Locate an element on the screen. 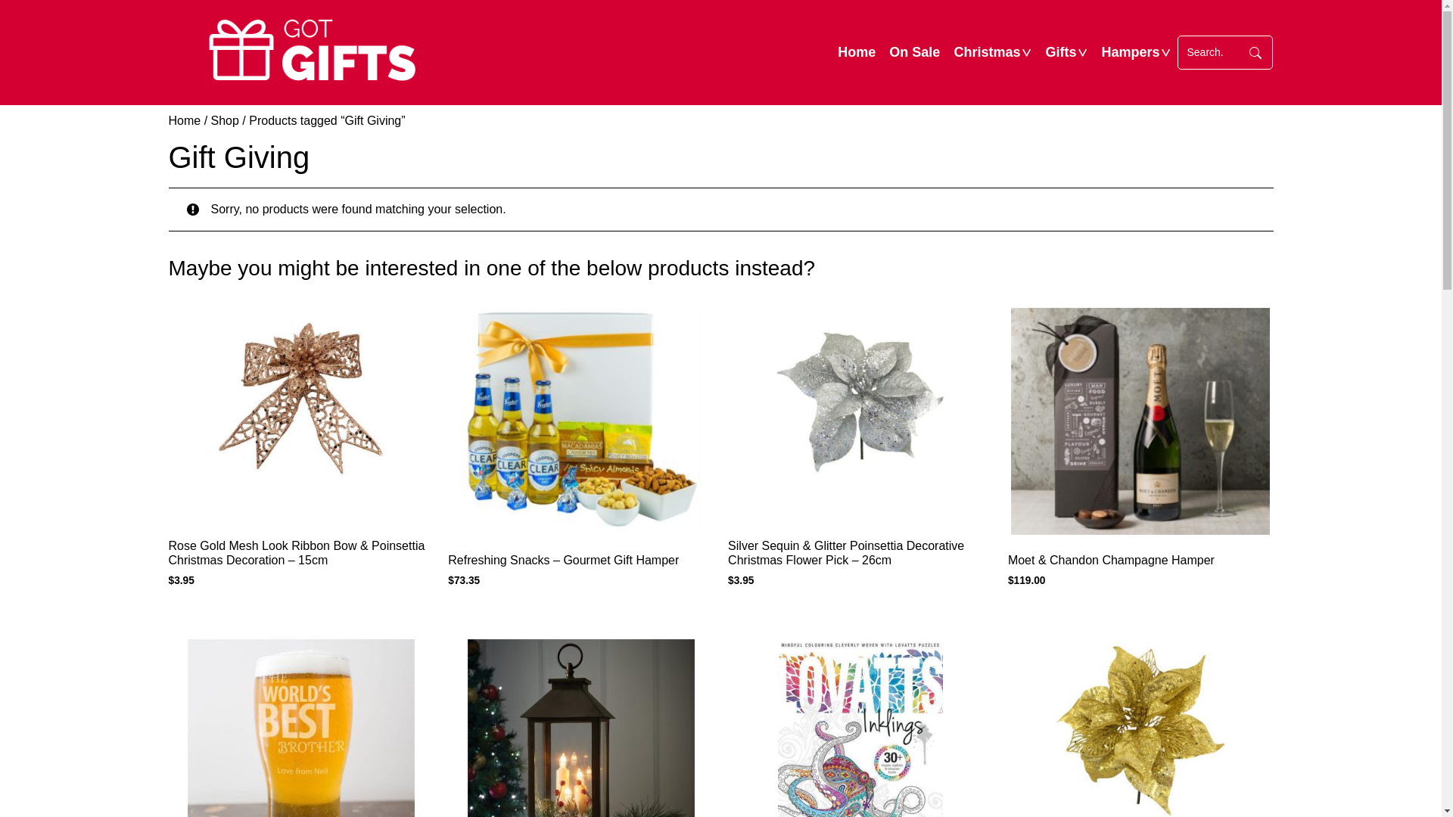 The width and height of the screenshot is (1453, 817). Christmas is located at coordinates (987, 53).